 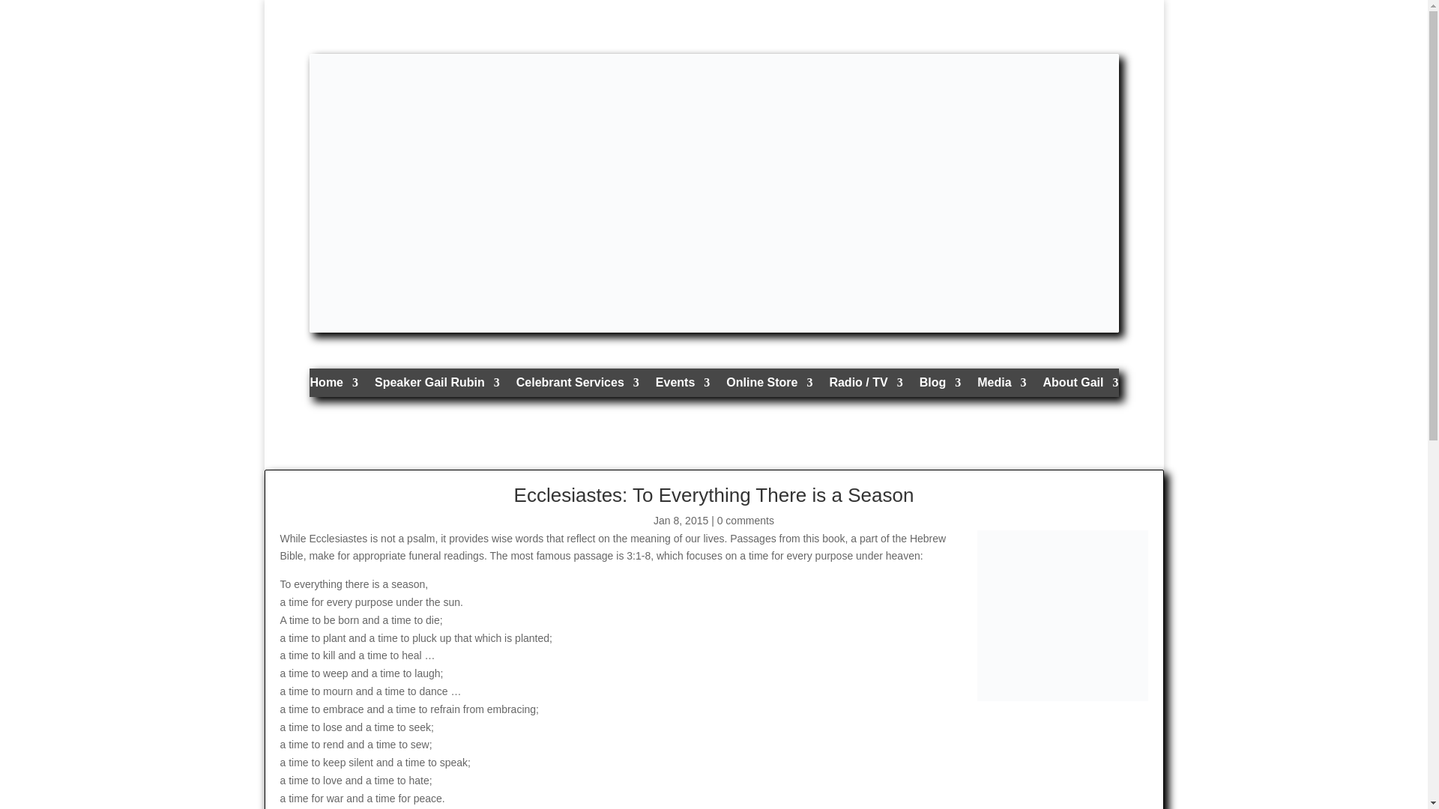 I want to click on Events, so click(x=682, y=386).